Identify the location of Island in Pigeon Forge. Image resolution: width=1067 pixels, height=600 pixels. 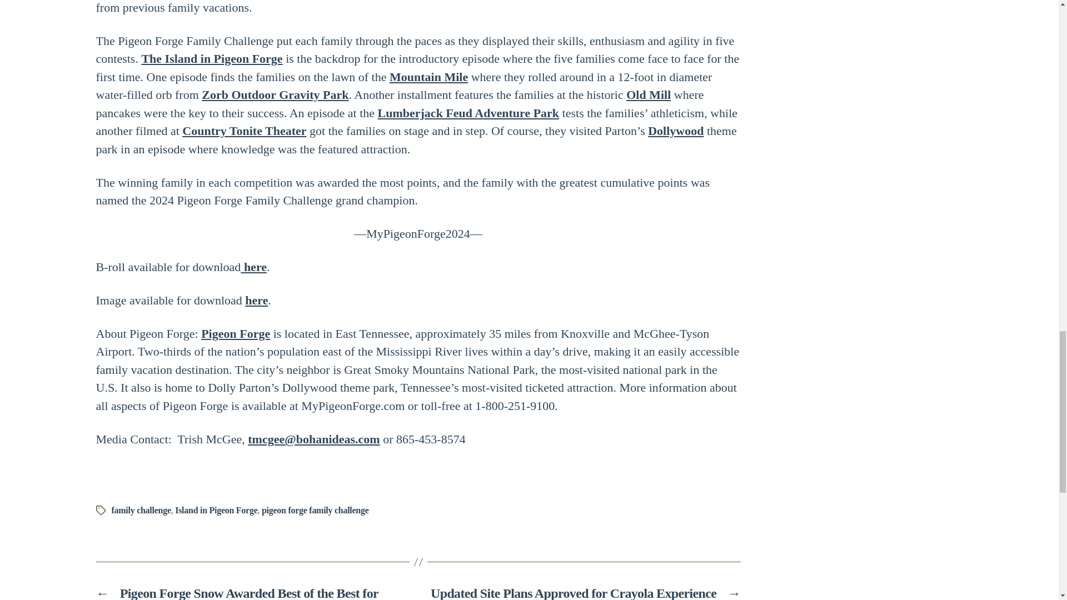
(216, 510).